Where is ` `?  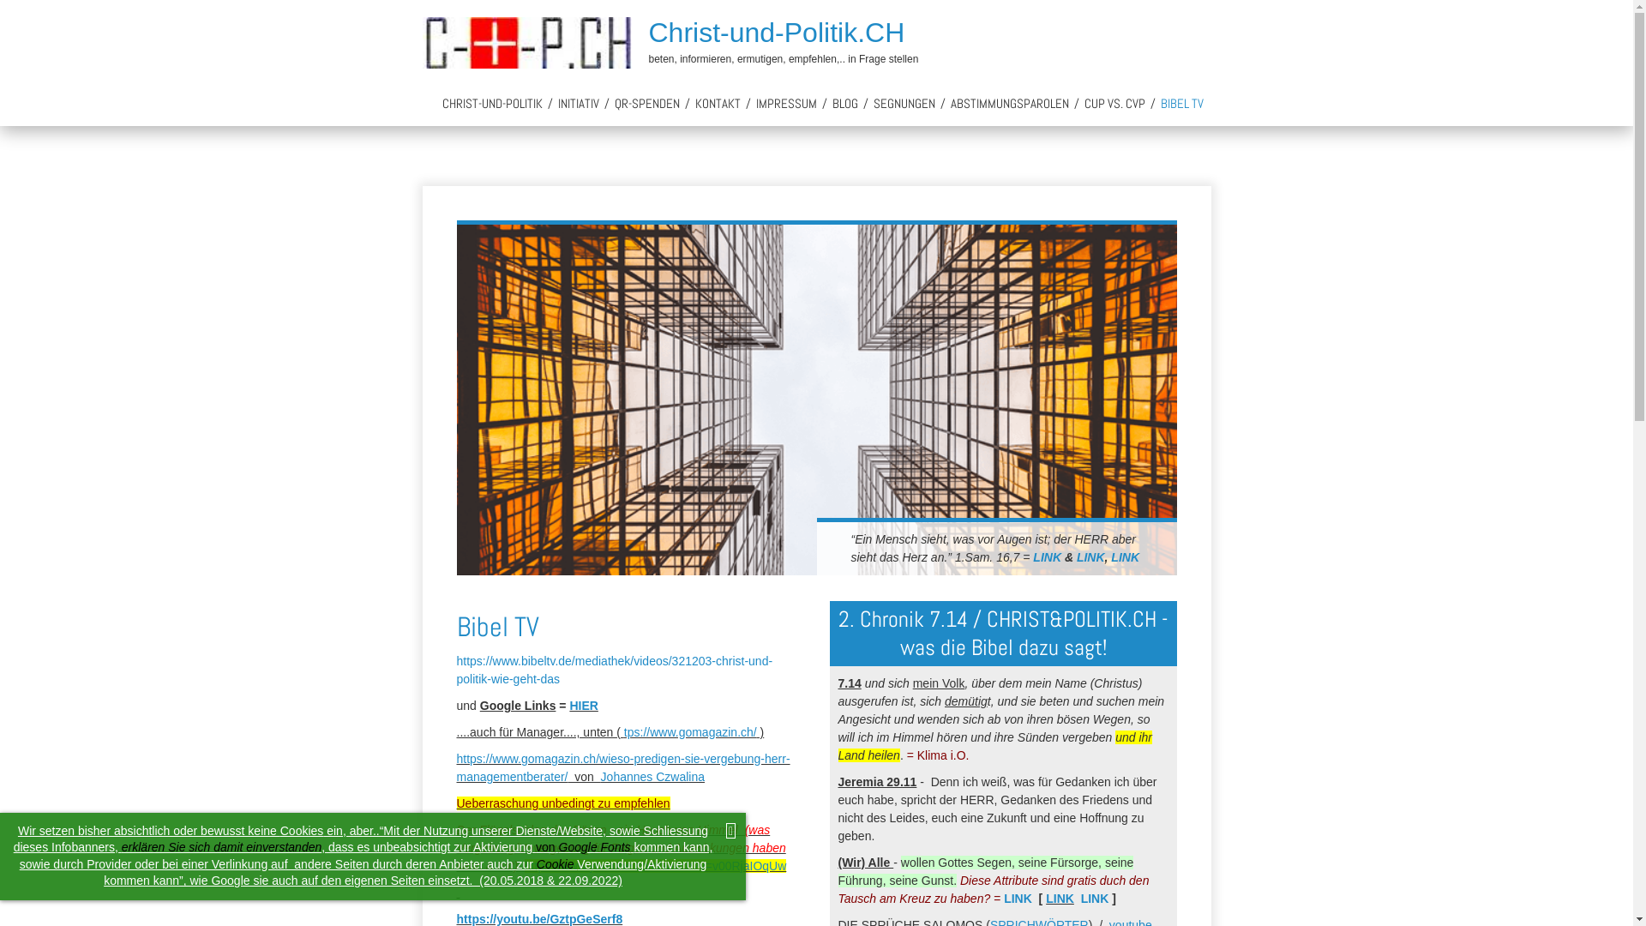   is located at coordinates (863, 683).